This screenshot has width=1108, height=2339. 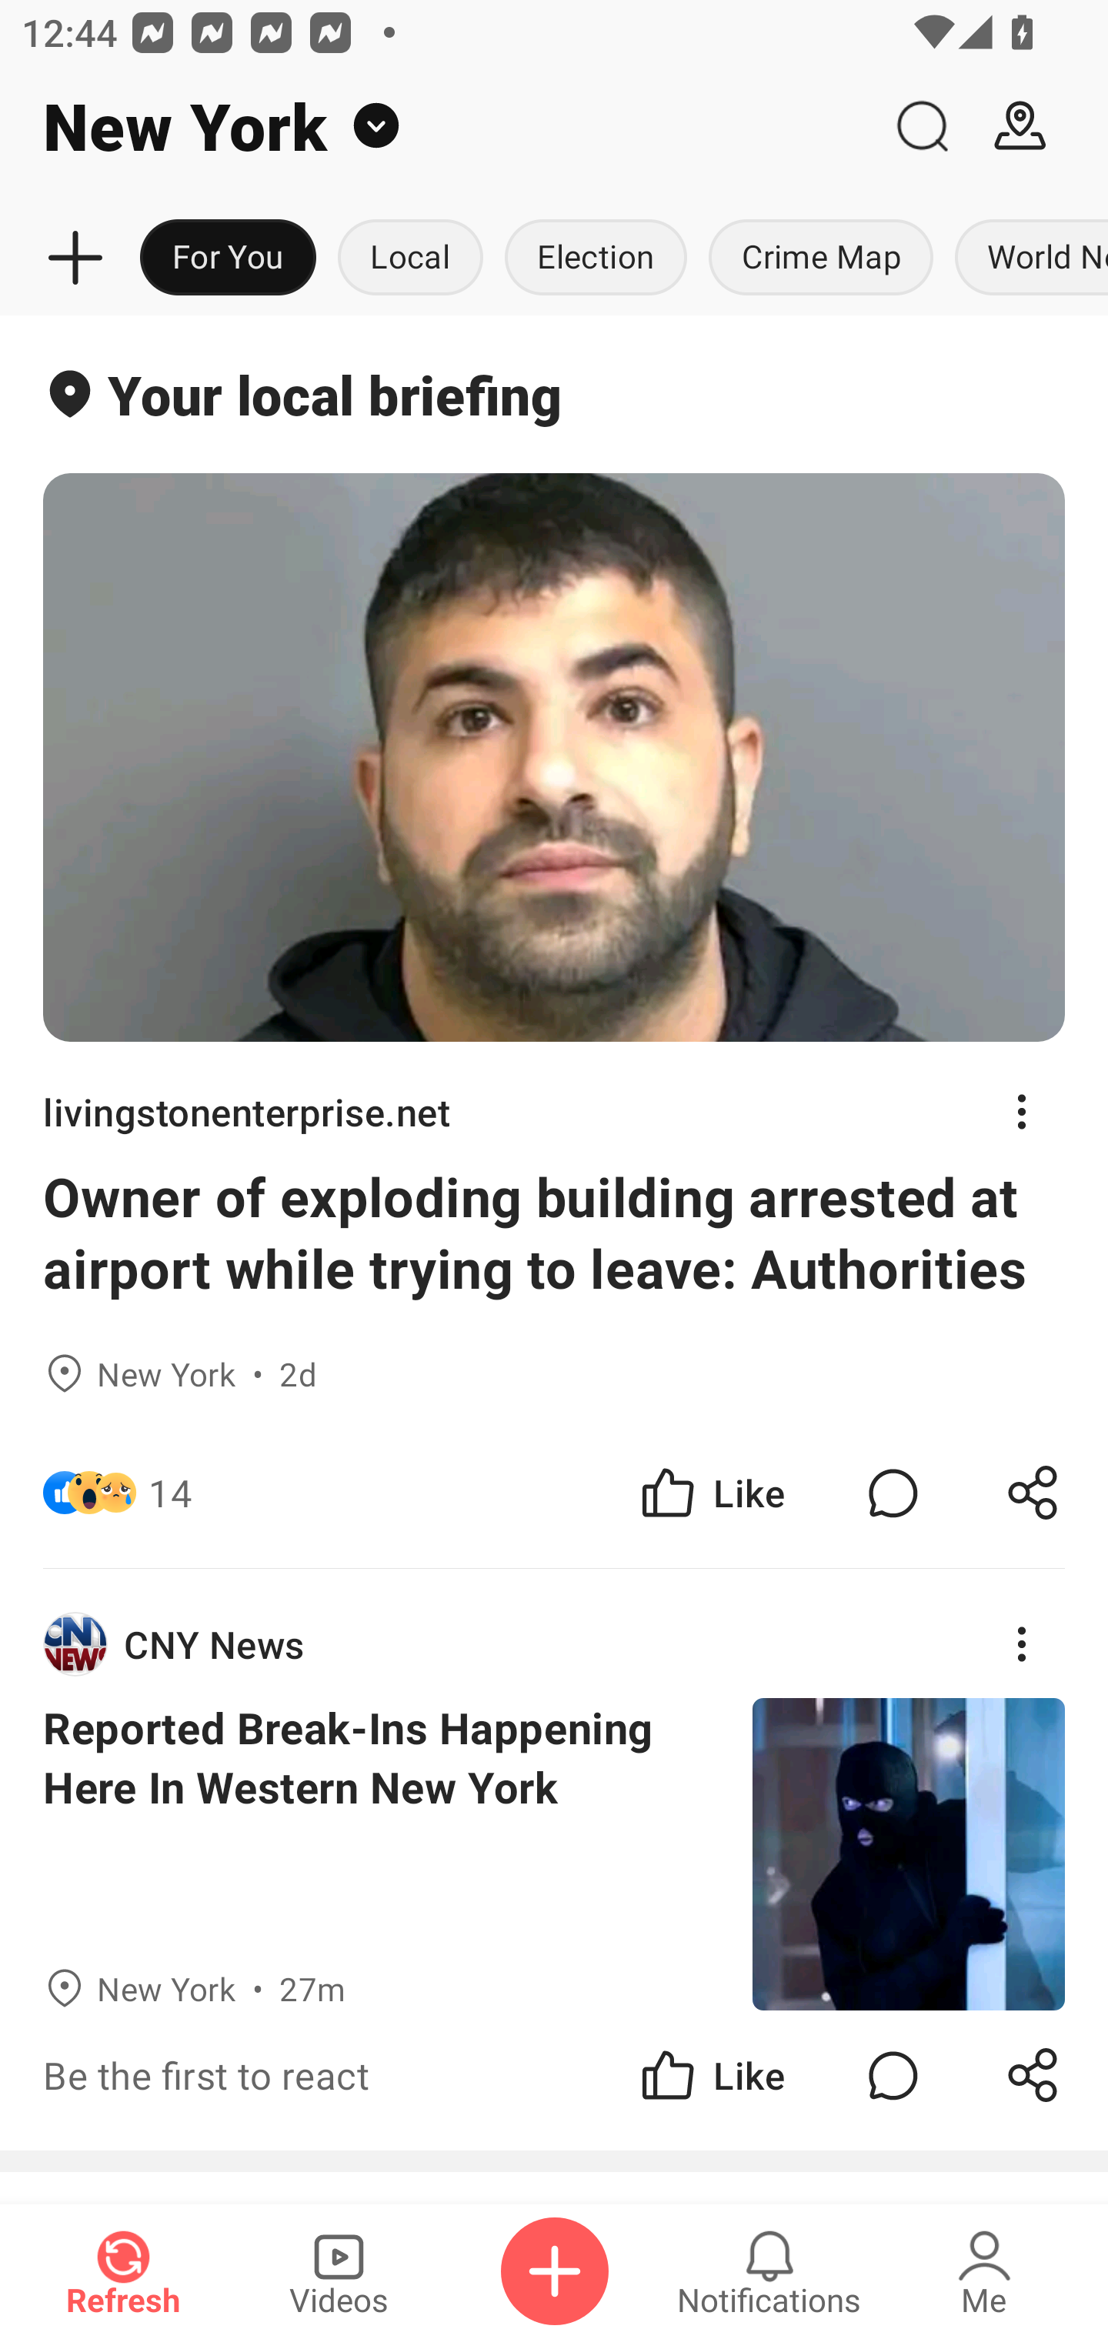 What do you see at coordinates (711, 2076) in the screenshot?
I see `Like` at bounding box center [711, 2076].